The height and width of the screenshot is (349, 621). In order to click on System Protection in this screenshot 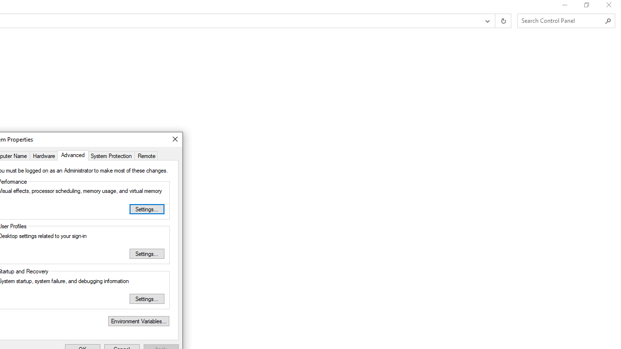, I will do `click(111, 155)`.